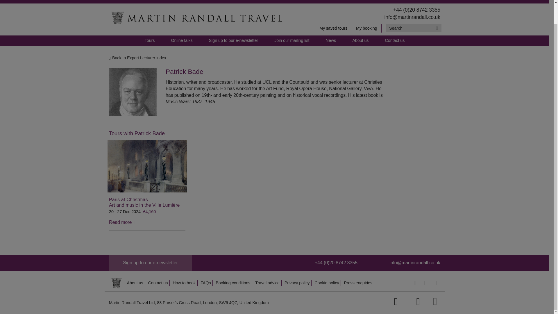  I want to click on Join our mailing list, so click(292, 40).